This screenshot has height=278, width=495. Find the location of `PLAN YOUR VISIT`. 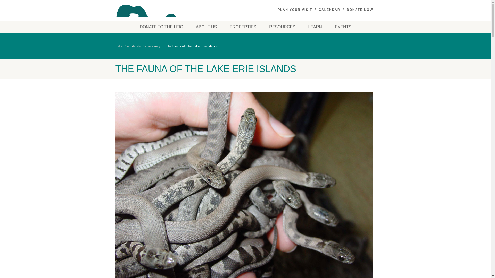

PLAN YOUR VISIT is located at coordinates (295, 10).